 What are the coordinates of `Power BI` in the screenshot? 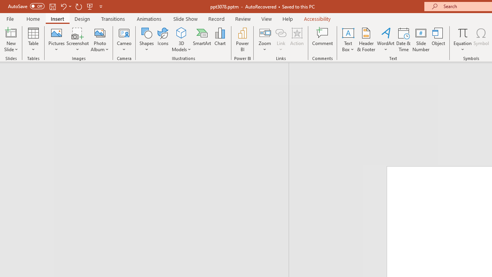 It's located at (242, 39).